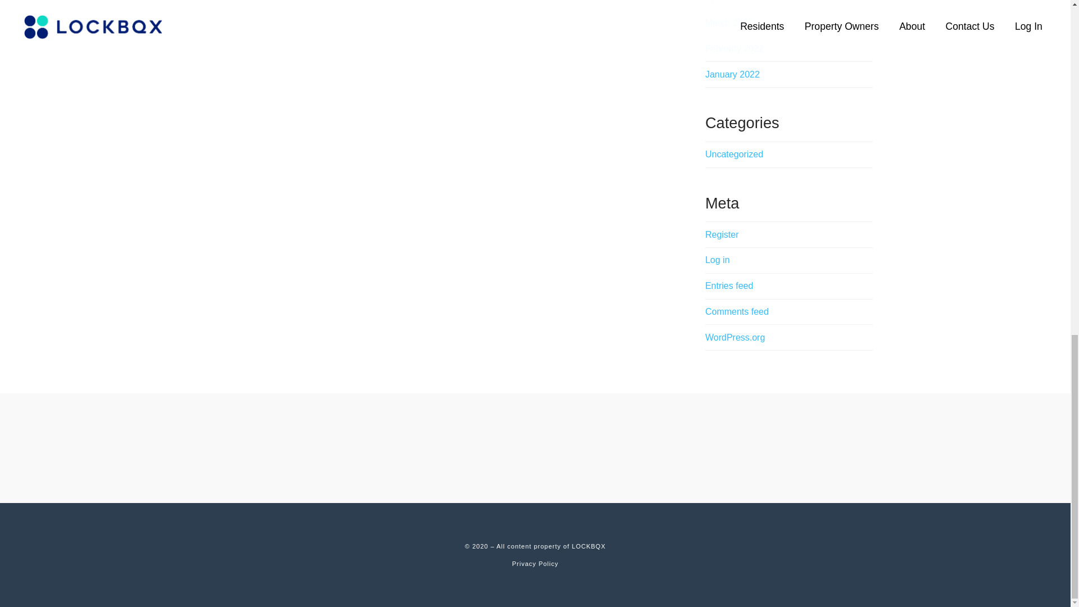  Describe the element at coordinates (725, 1) in the screenshot. I see `April 2022` at that location.